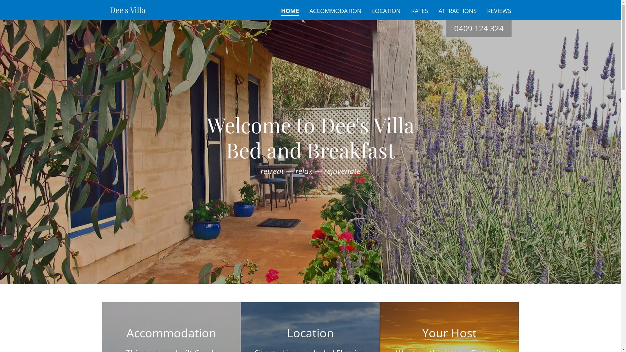 Image resolution: width=626 pixels, height=352 pixels. Describe the element at coordinates (290, 11) in the screenshot. I see `HOME` at that location.